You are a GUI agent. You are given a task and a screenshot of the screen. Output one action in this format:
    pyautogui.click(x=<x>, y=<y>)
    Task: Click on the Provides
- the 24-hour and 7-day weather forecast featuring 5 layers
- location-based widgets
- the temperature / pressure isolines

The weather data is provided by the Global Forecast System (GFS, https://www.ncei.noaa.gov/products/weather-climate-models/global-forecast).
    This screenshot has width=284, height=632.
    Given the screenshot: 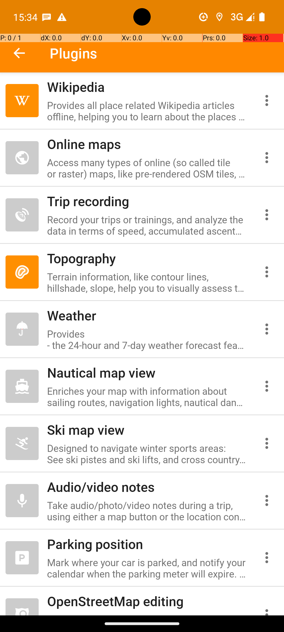 What is the action you would take?
    pyautogui.click(x=147, y=339)
    